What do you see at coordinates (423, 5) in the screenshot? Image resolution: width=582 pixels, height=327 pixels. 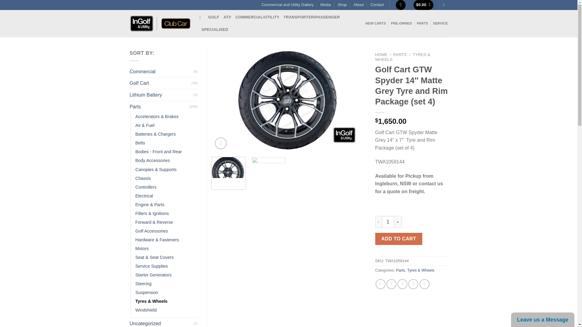 I see `Cart` at bounding box center [423, 5].